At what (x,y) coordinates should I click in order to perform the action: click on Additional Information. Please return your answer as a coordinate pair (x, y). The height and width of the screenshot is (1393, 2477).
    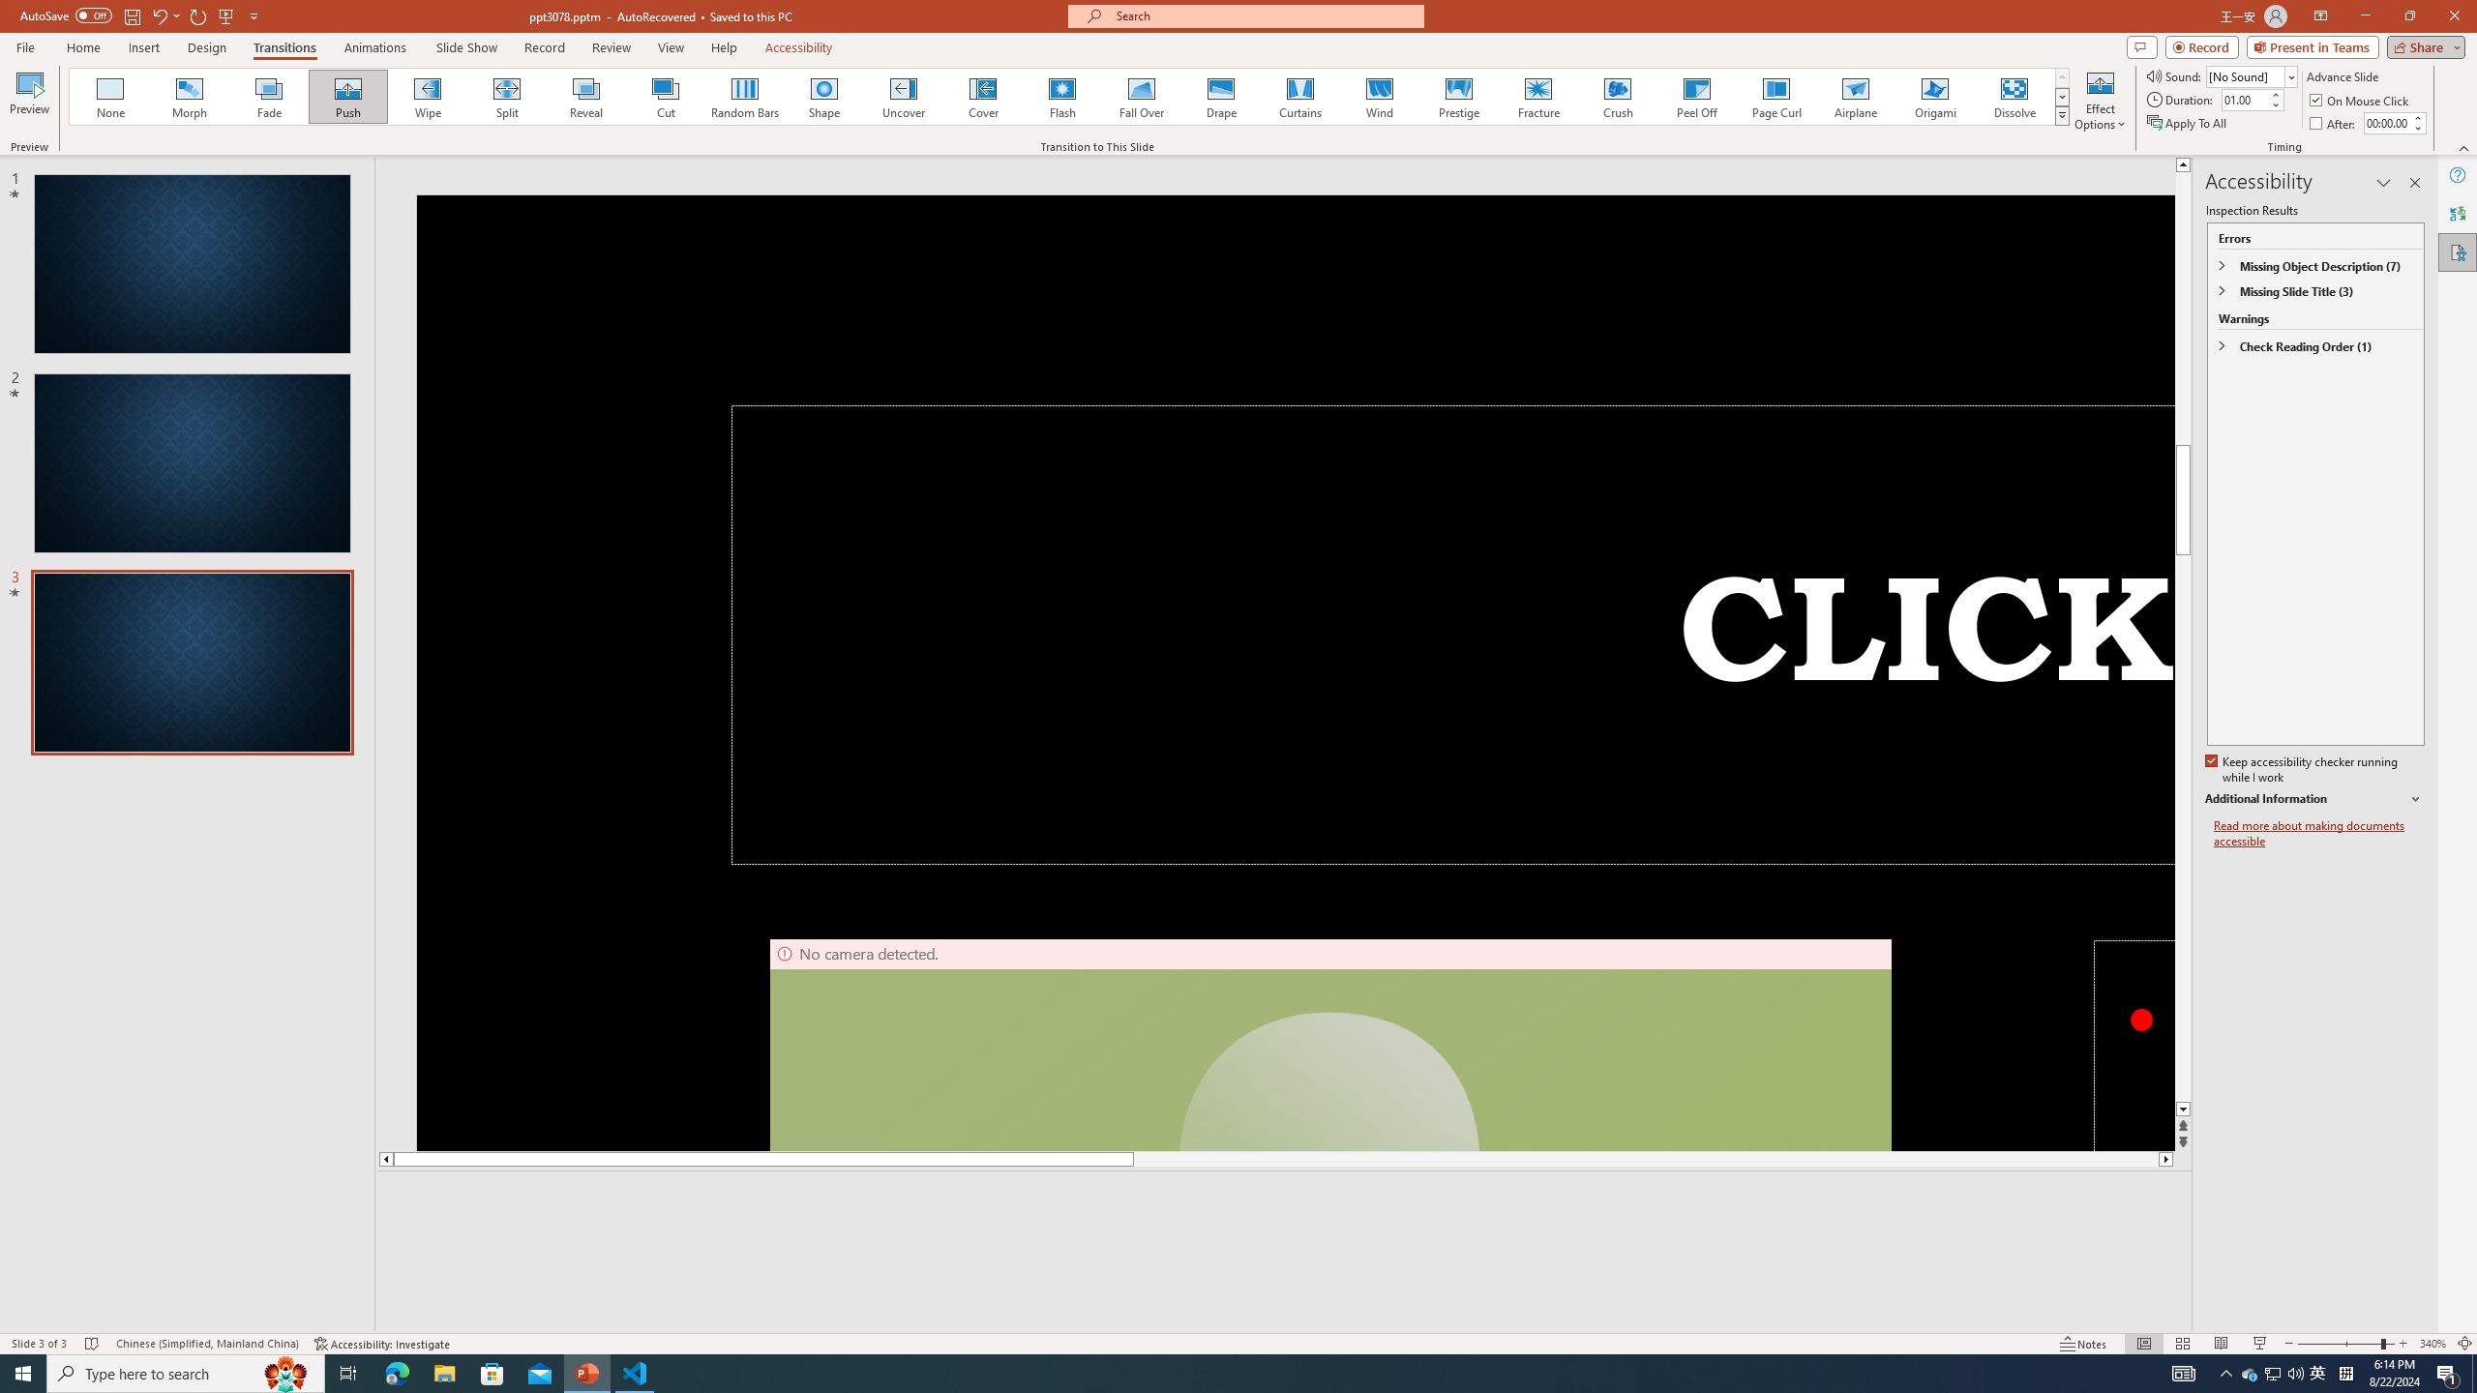
    Looking at the image, I should click on (2314, 799).